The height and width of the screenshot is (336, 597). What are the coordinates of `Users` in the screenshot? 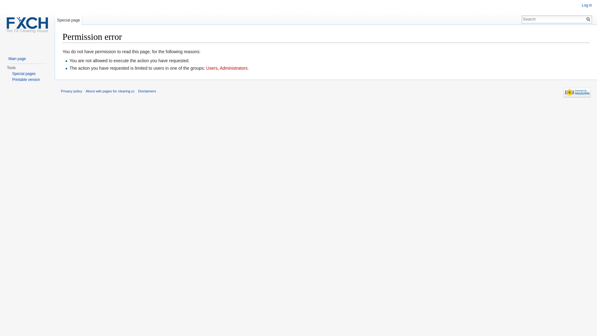 It's located at (212, 68).